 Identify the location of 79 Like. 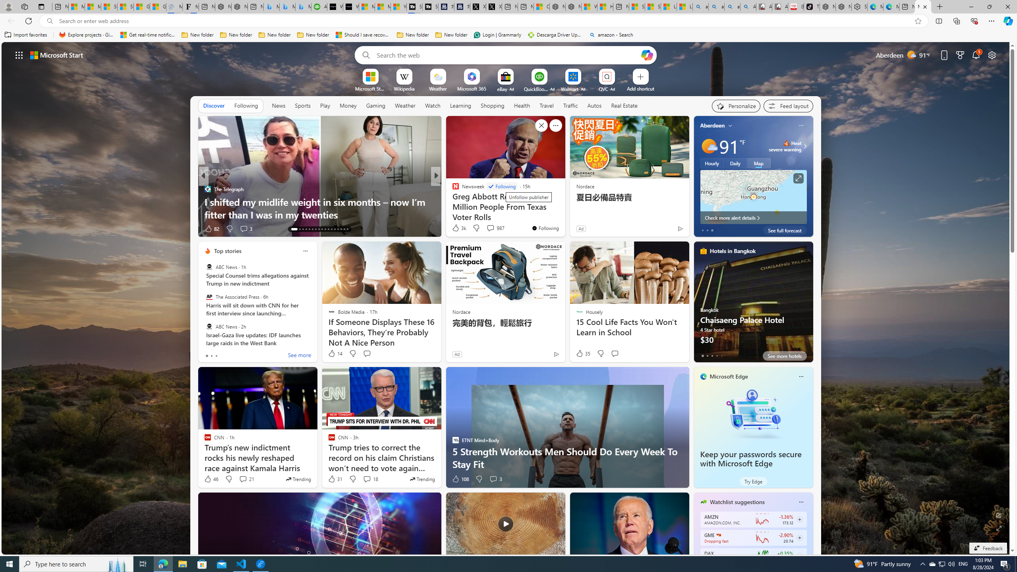
(456, 229).